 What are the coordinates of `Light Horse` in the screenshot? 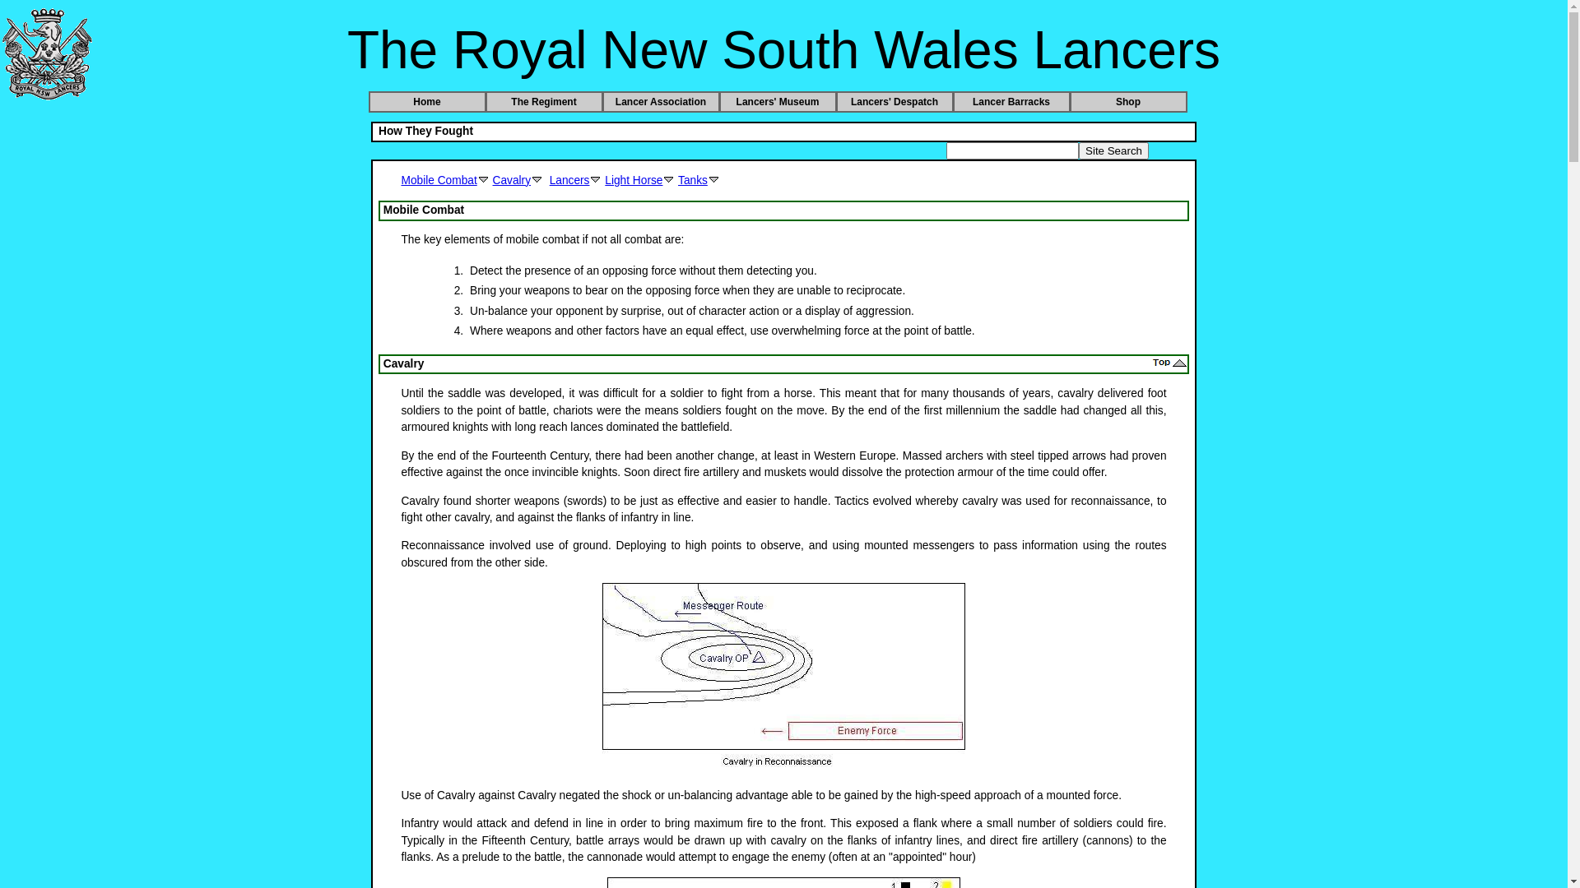 It's located at (640, 181).